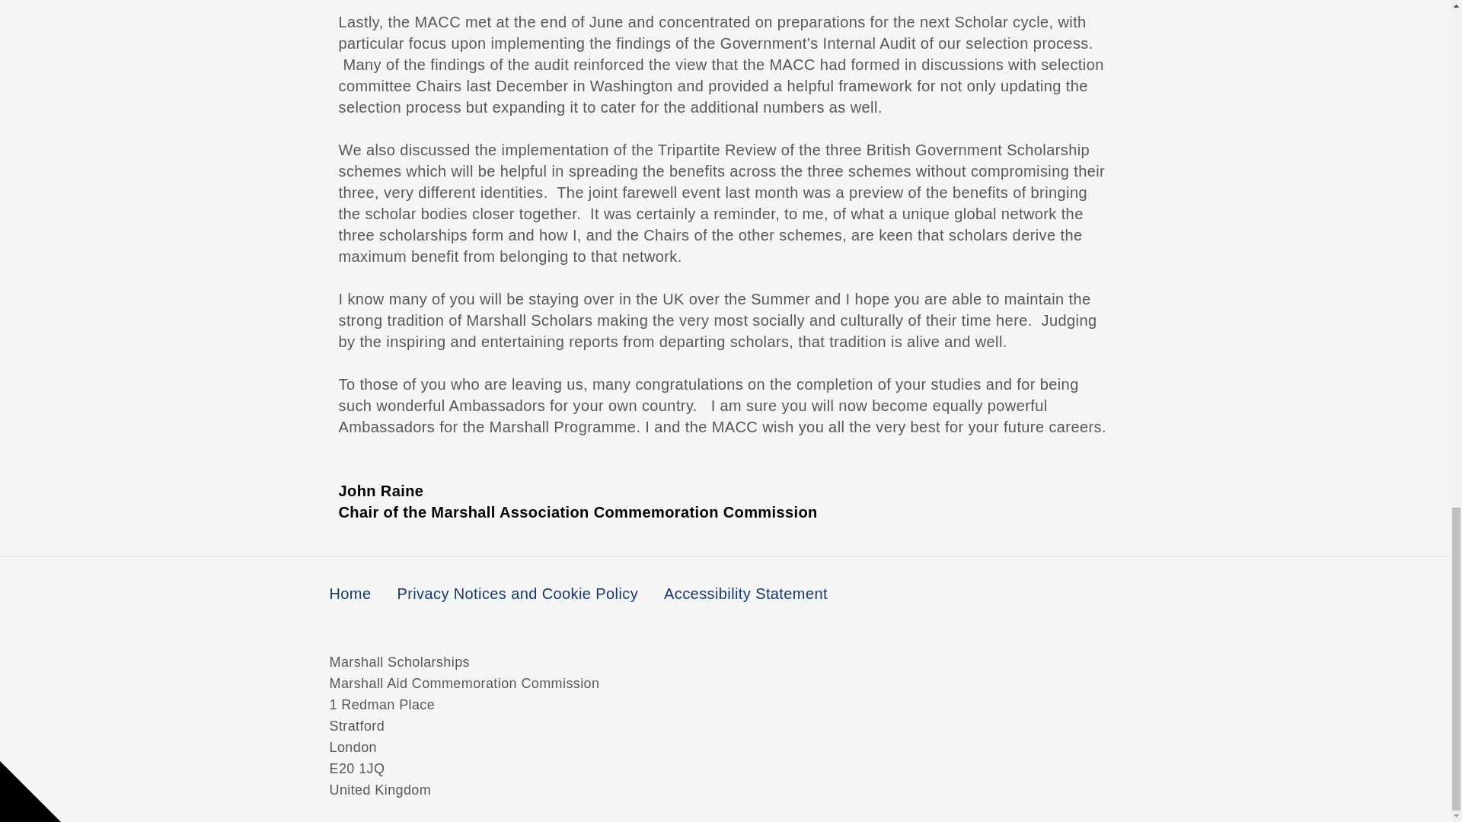  Describe the element at coordinates (983, 594) in the screenshot. I see `Twitter` at that location.